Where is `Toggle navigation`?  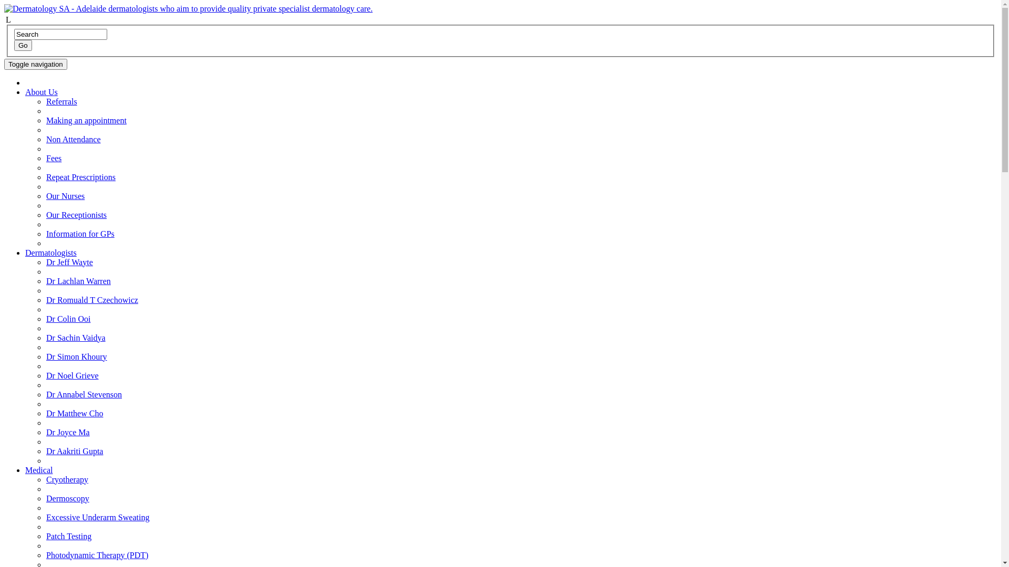 Toggle navigation is located at coordinates (36, 64).